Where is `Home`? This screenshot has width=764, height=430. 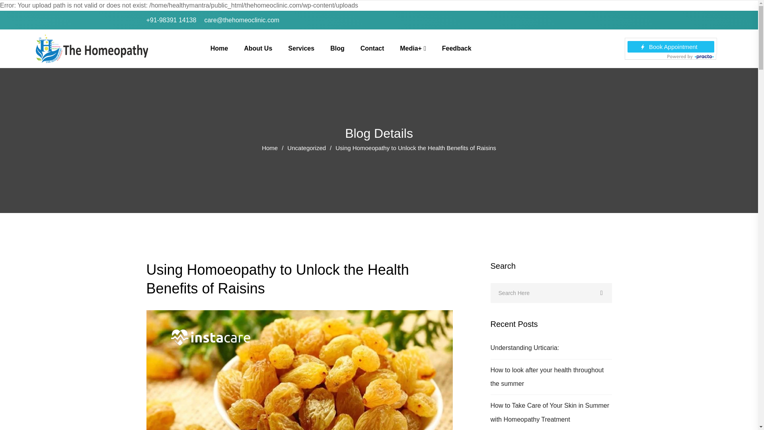 Home is located at coordinates (270, 148).